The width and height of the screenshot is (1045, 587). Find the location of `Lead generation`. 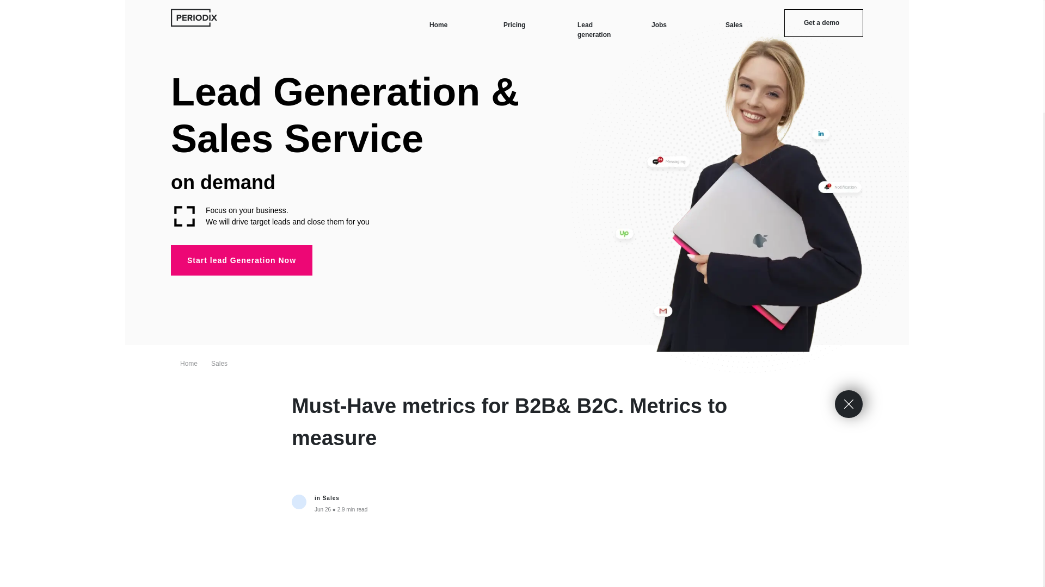

Lead generation is located at coordinates (594, 29).